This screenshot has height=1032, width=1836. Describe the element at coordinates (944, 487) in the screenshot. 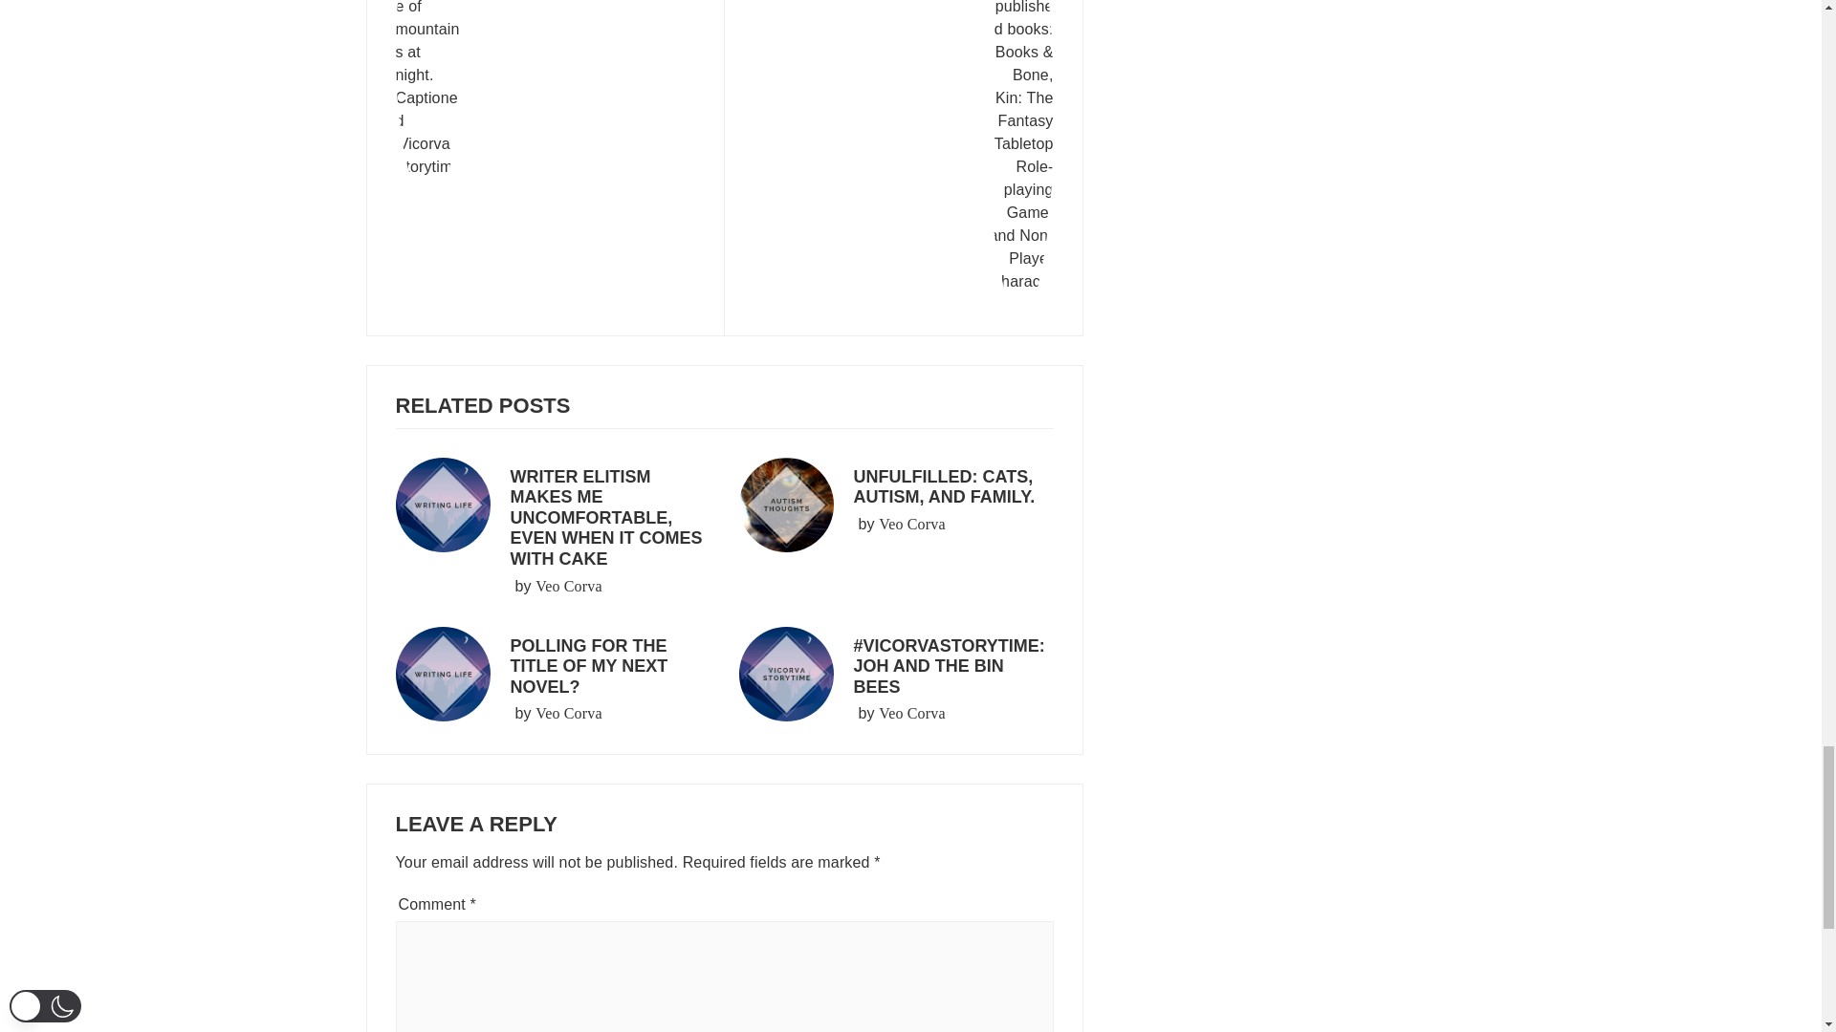

I see `UNFULFILLED: CATS, AUTISM, AND FAMILY.` at that location.